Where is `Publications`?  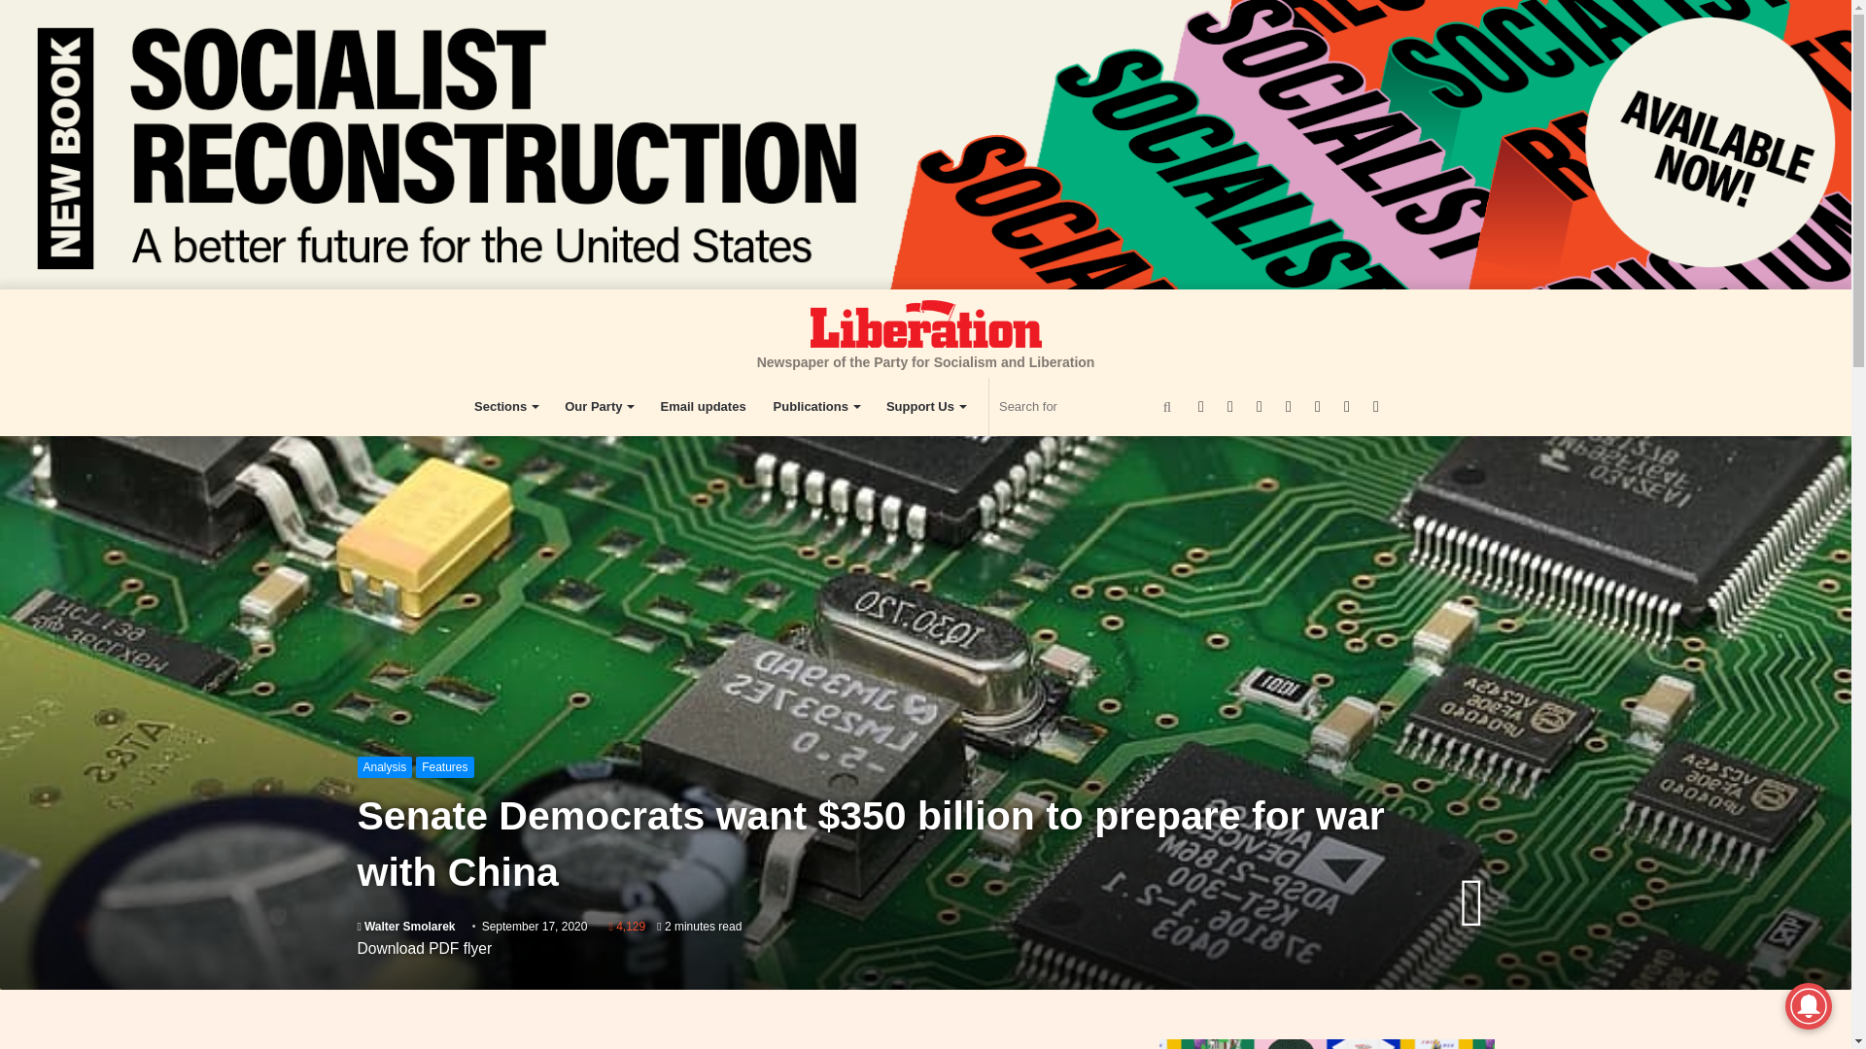 Publications is located at coordinates (816, 406).